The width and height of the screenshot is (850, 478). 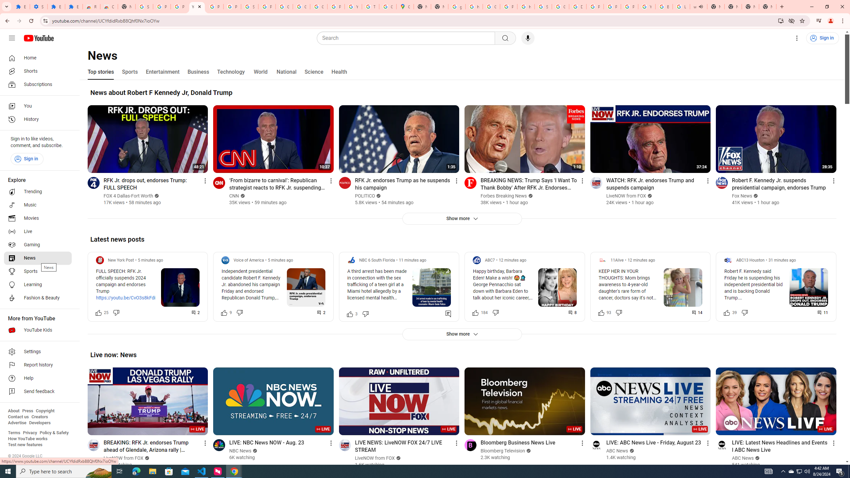 What do you see at coordinates (475, 312) in the screenshot?
I see `Like this post along with 184 other people` at bounding box center [475, 312].